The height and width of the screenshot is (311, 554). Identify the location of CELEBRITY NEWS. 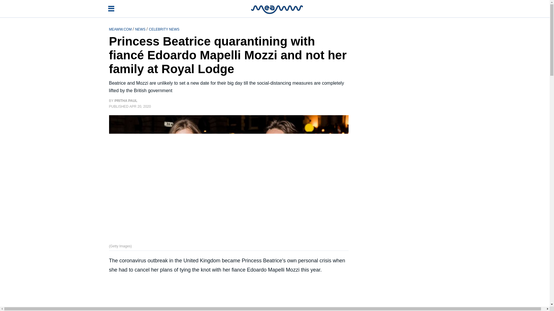
(164, 29).